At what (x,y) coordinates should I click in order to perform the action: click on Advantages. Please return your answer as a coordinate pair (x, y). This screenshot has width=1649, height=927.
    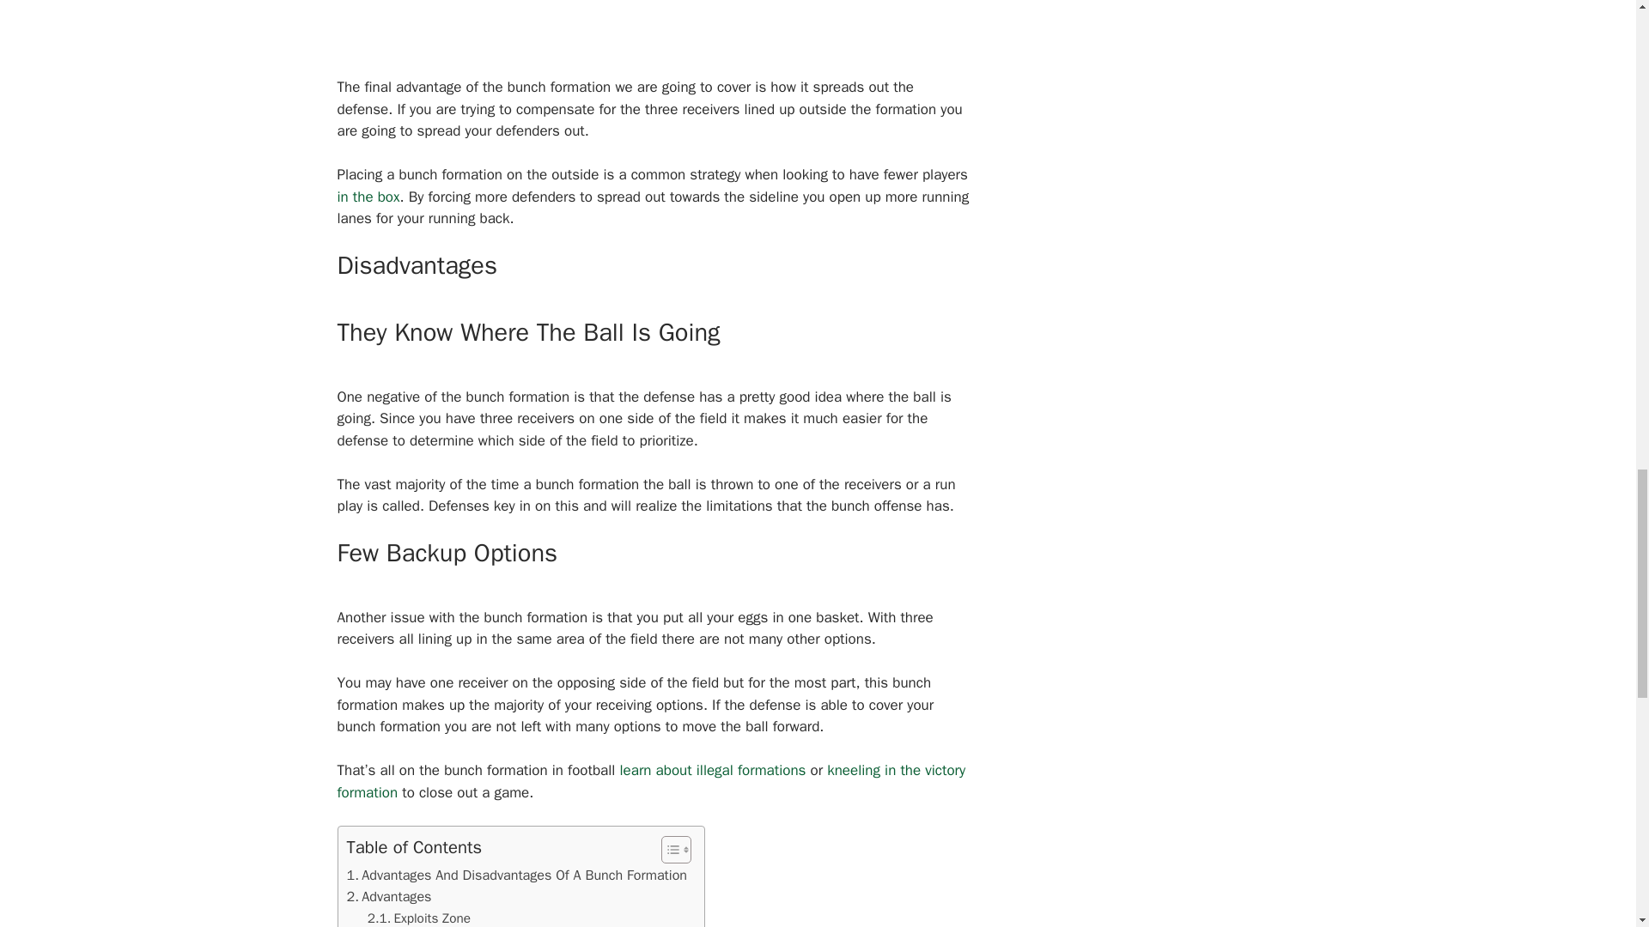
    Looking at the image, I should click on (389, 897).